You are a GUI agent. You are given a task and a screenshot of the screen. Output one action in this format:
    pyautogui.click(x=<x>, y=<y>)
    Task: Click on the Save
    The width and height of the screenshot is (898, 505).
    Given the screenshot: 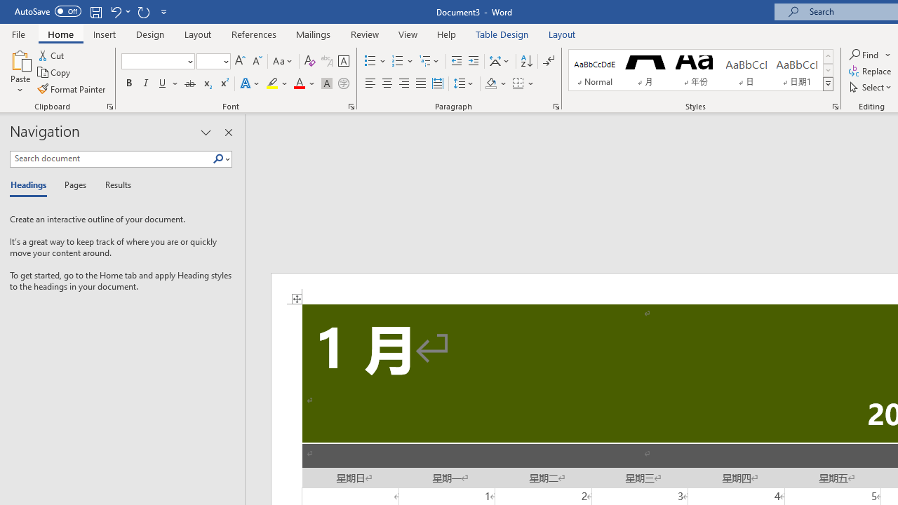 What is the action you would take?
    pyautogui.click(x=95, y=11)
    